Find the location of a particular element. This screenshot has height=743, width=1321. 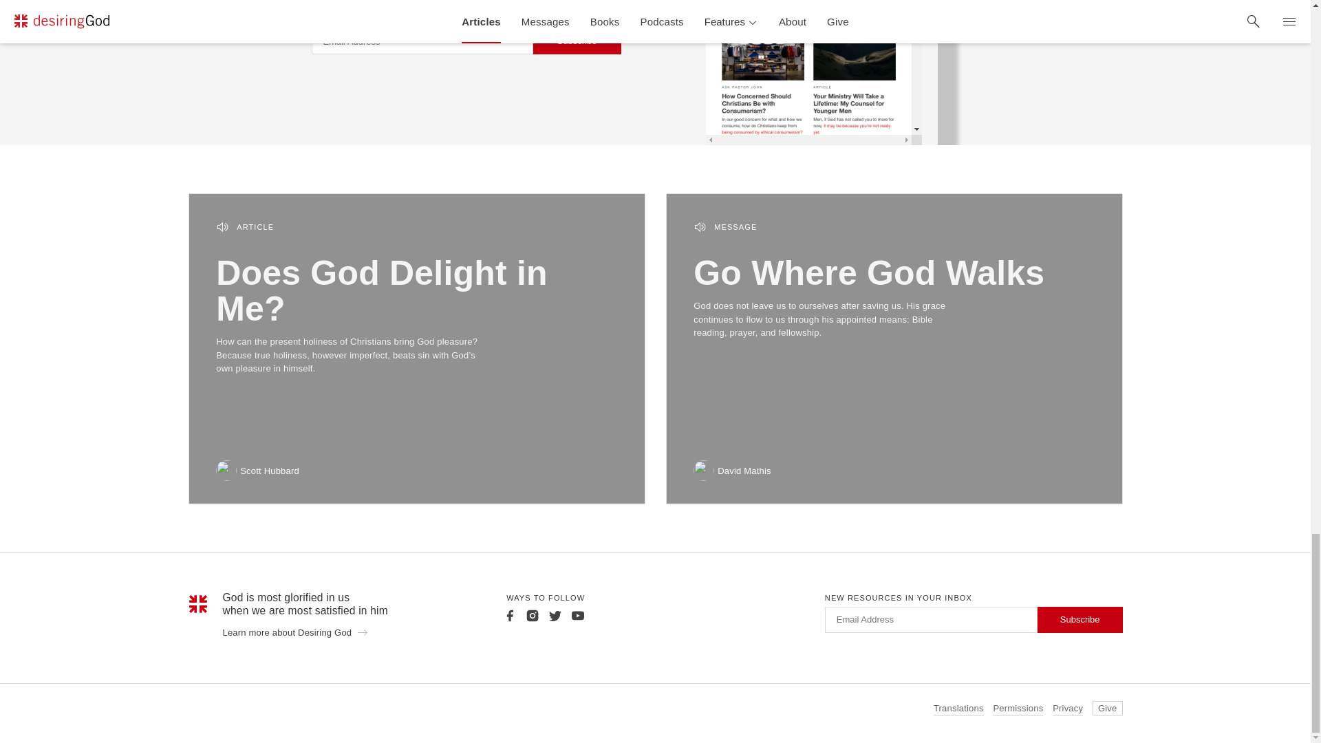

Arrow is located at coordinates (362, 632).